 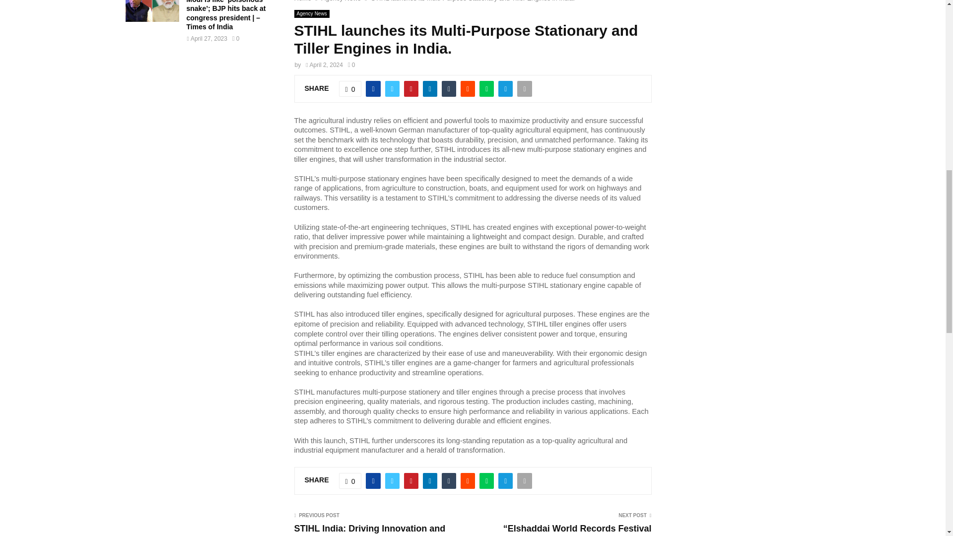 What do you see at coordinates (350, 89) in the screenshot?
I see `Like` at bounding box center [350, 89].